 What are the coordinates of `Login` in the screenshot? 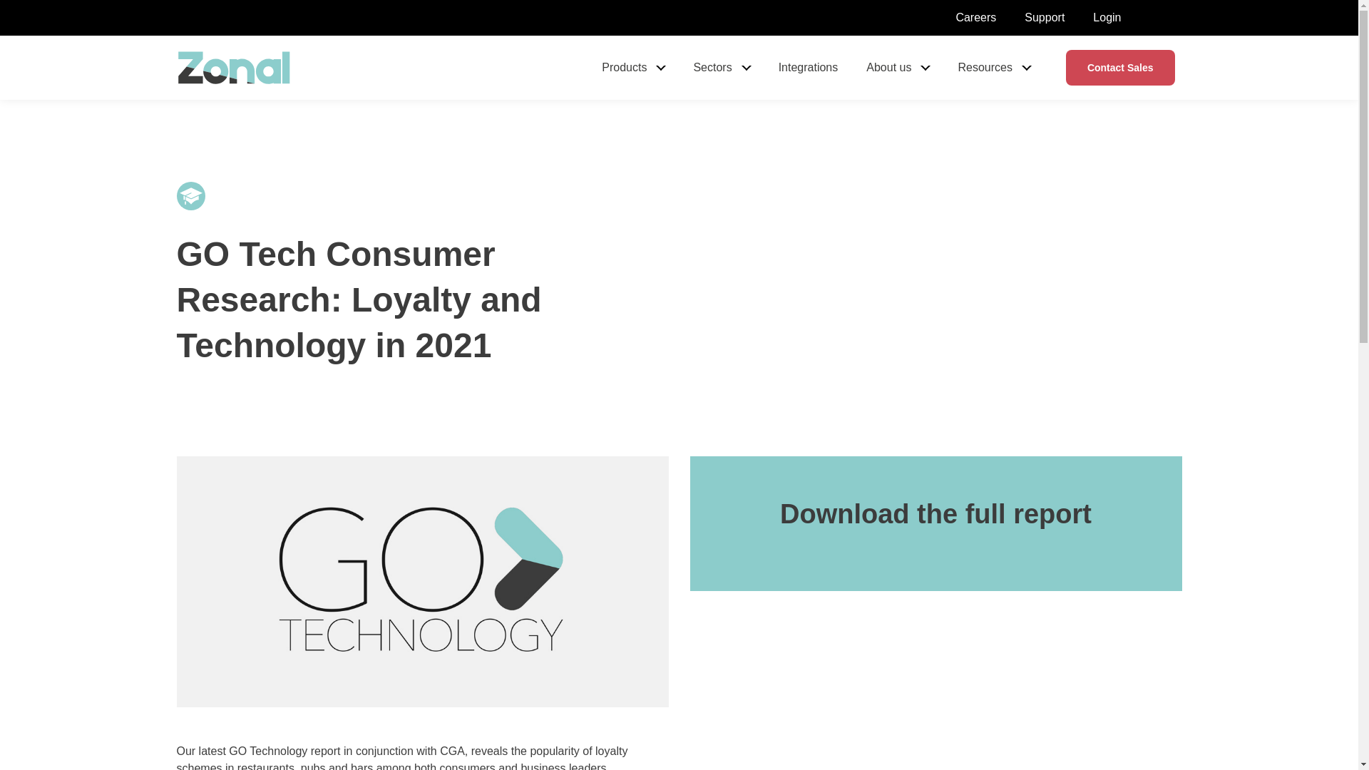 It's located at (1107, 17).